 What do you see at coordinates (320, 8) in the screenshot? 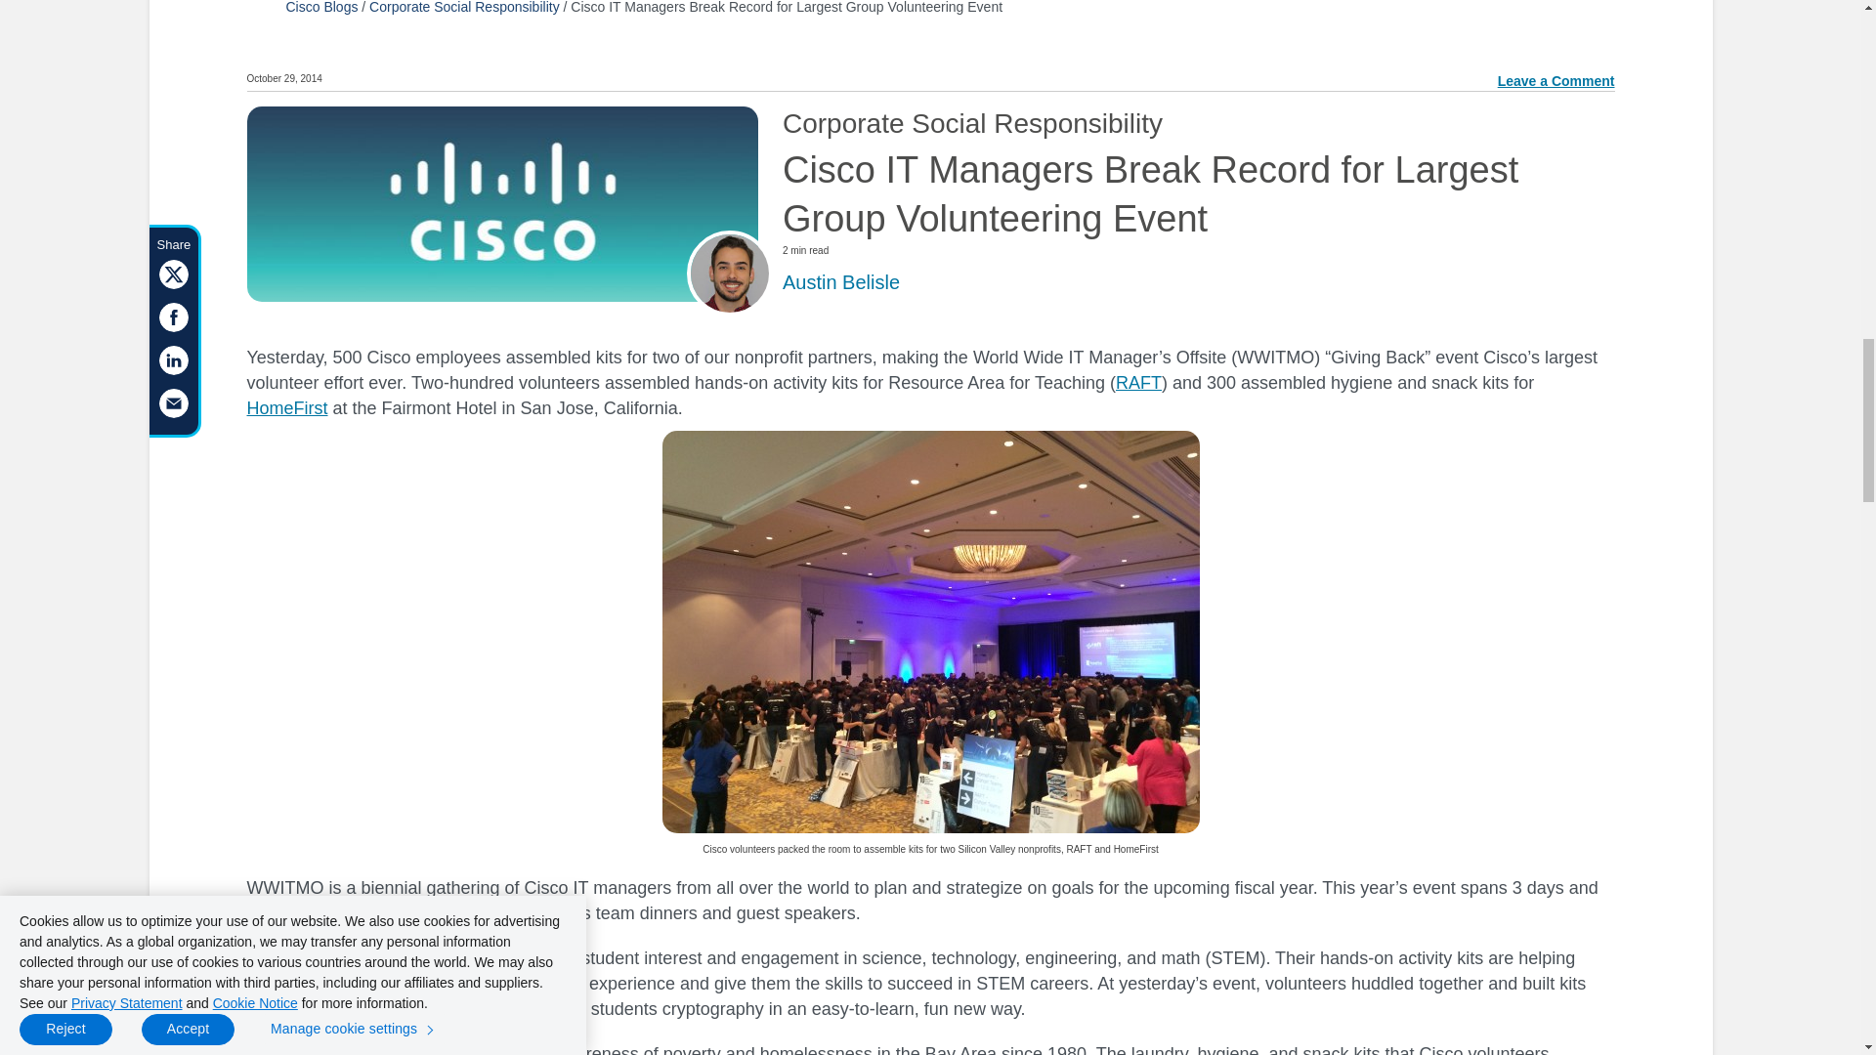
I see `Cisco Blogs` at bounding box center [320, 8].